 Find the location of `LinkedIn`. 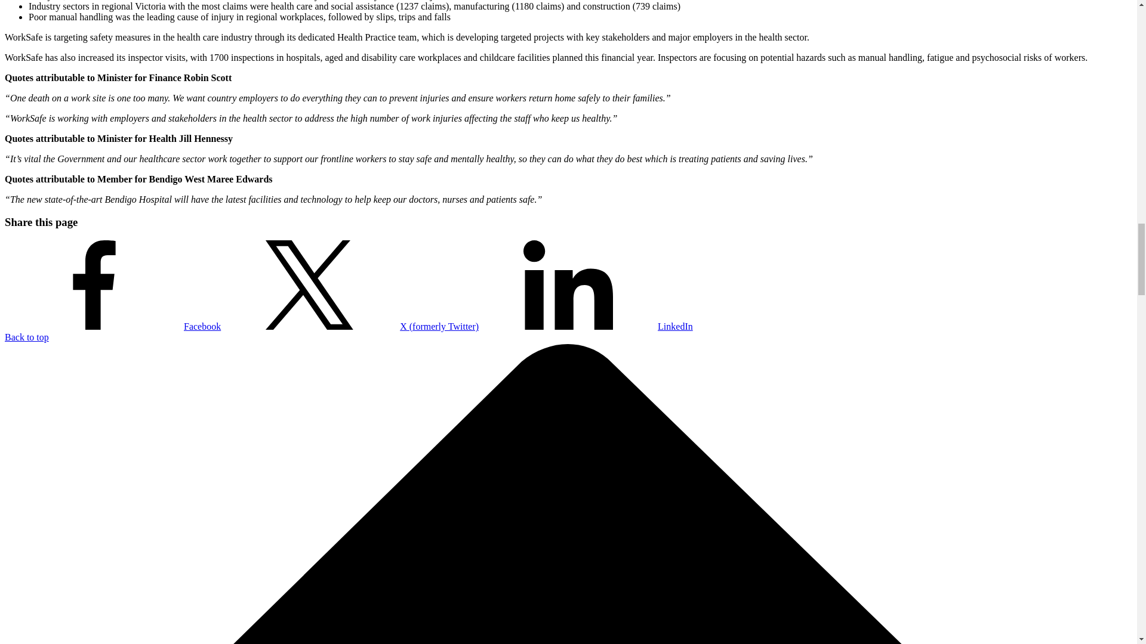

LinkedIn is located at coordinates (586, 326).